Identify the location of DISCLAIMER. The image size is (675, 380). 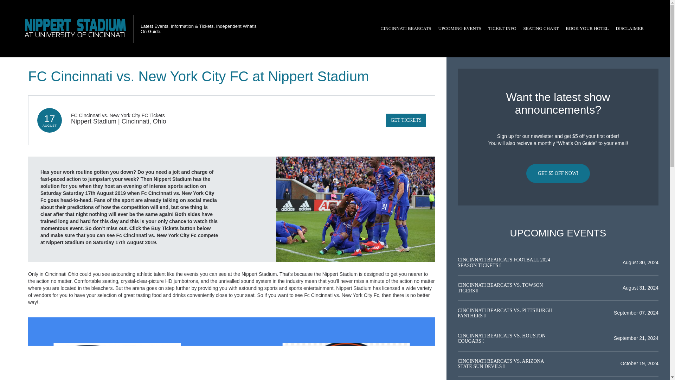
(630, 28).